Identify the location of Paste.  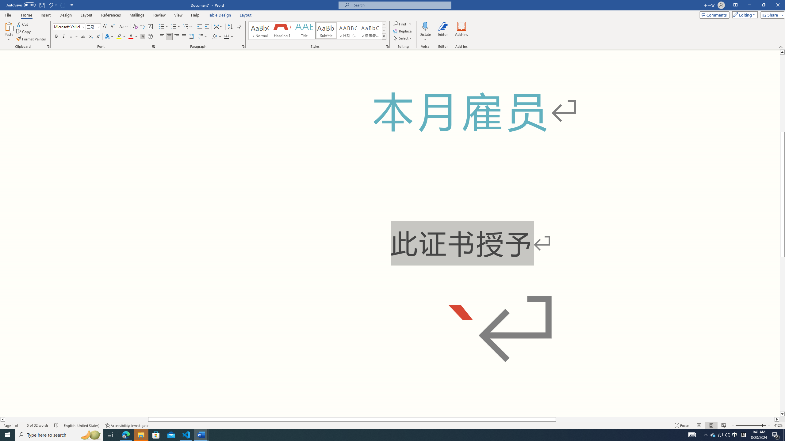
(9, 26).